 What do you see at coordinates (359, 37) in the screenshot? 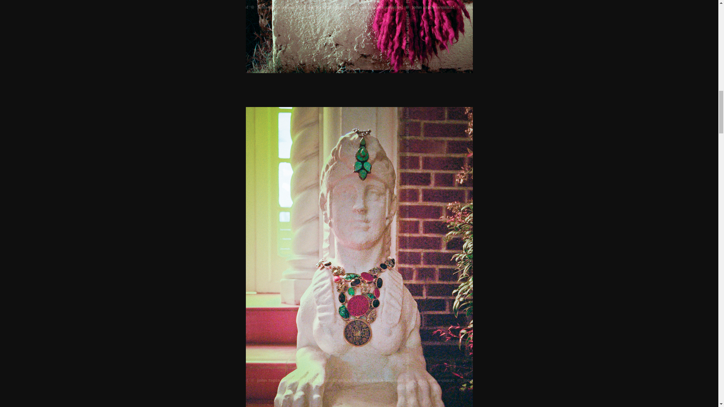
I see `arroyo nights 02` at bounding box center [359, 37].